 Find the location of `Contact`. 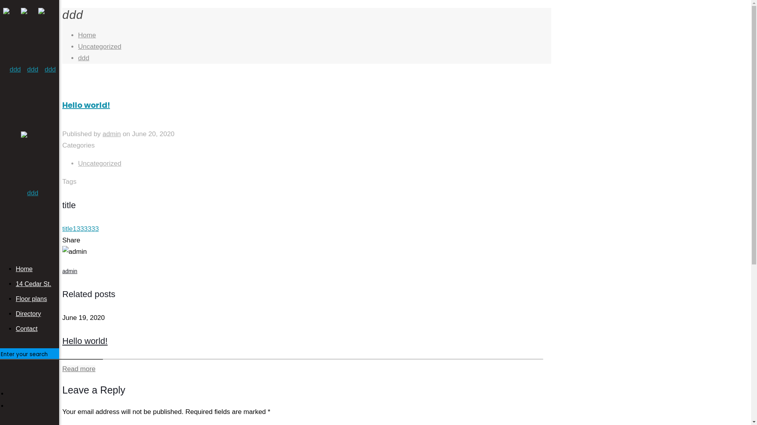

Contact is located at coordinates (27, 329).